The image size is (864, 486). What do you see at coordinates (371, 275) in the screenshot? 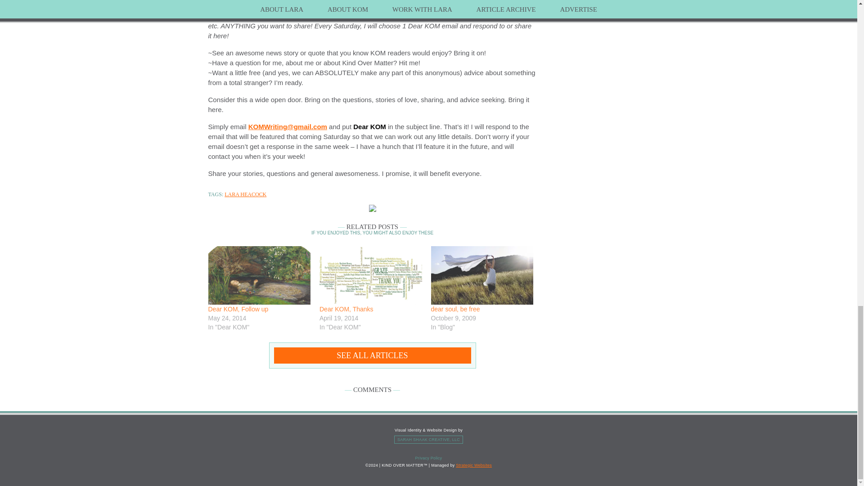
I see `Dear KOM, Thanks` at bounding box center [371, 275].